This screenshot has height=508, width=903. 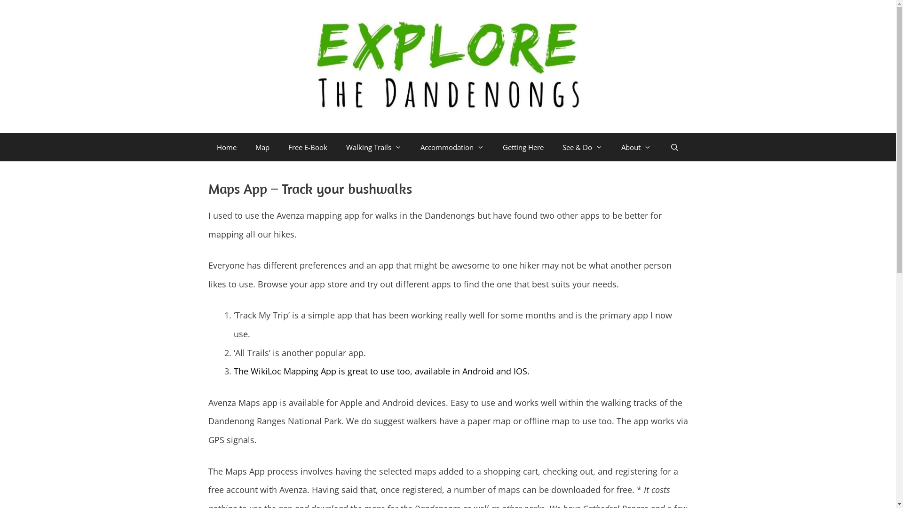 I want to click on Home, so click(x=227, y=147).